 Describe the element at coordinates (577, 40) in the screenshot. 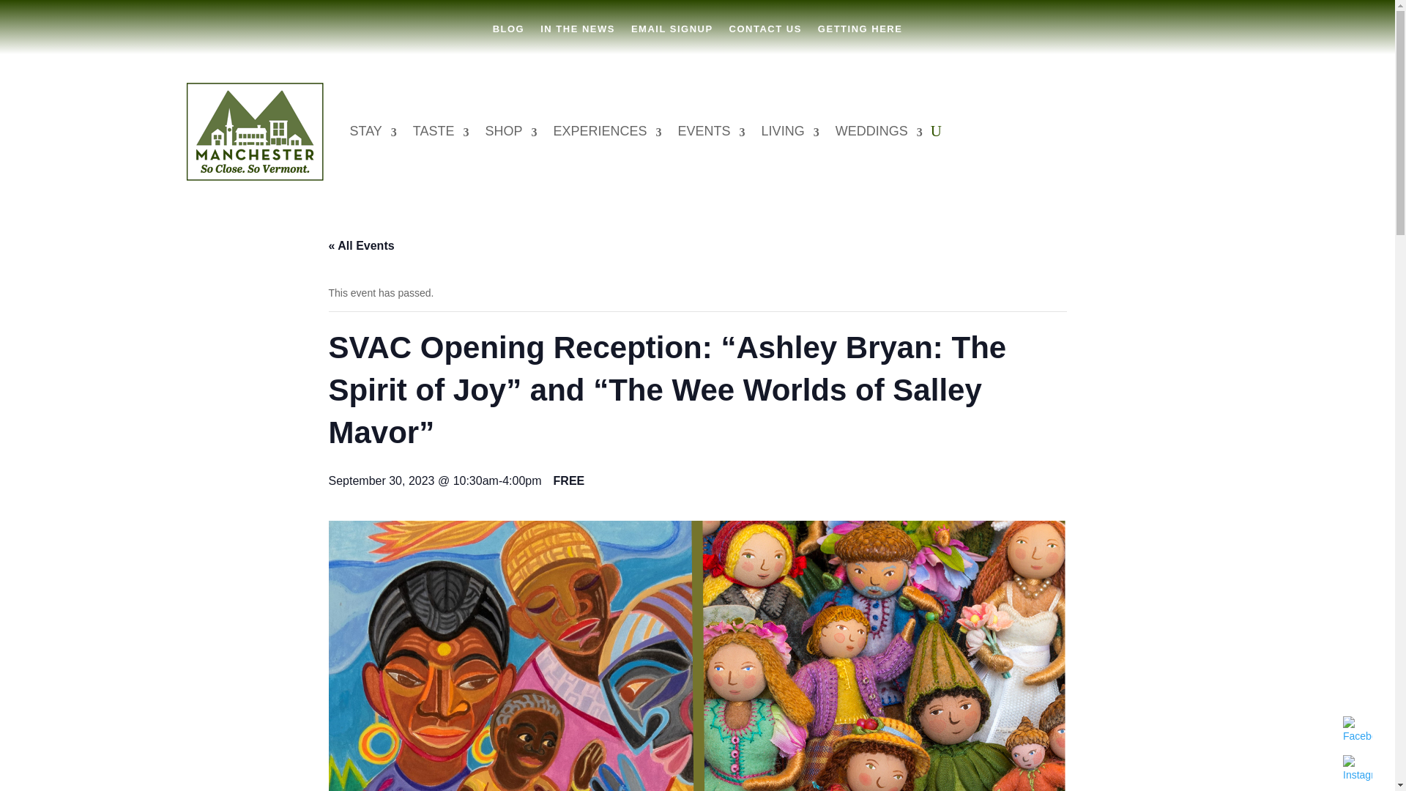

I see `IN THE NEWS` at that location.